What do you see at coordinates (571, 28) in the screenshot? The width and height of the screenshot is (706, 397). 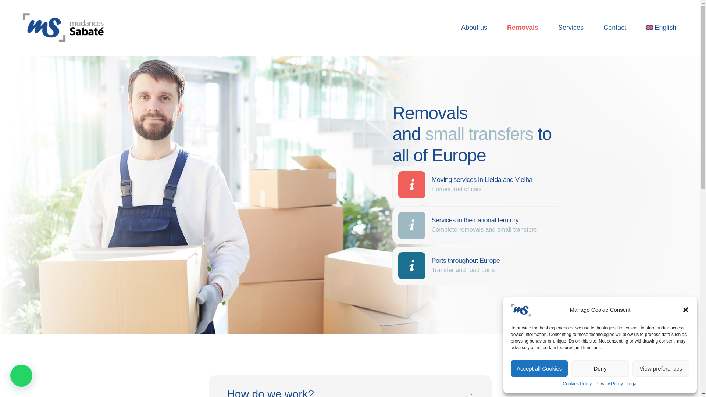 I see `Services` at bounding box center [571, 28].